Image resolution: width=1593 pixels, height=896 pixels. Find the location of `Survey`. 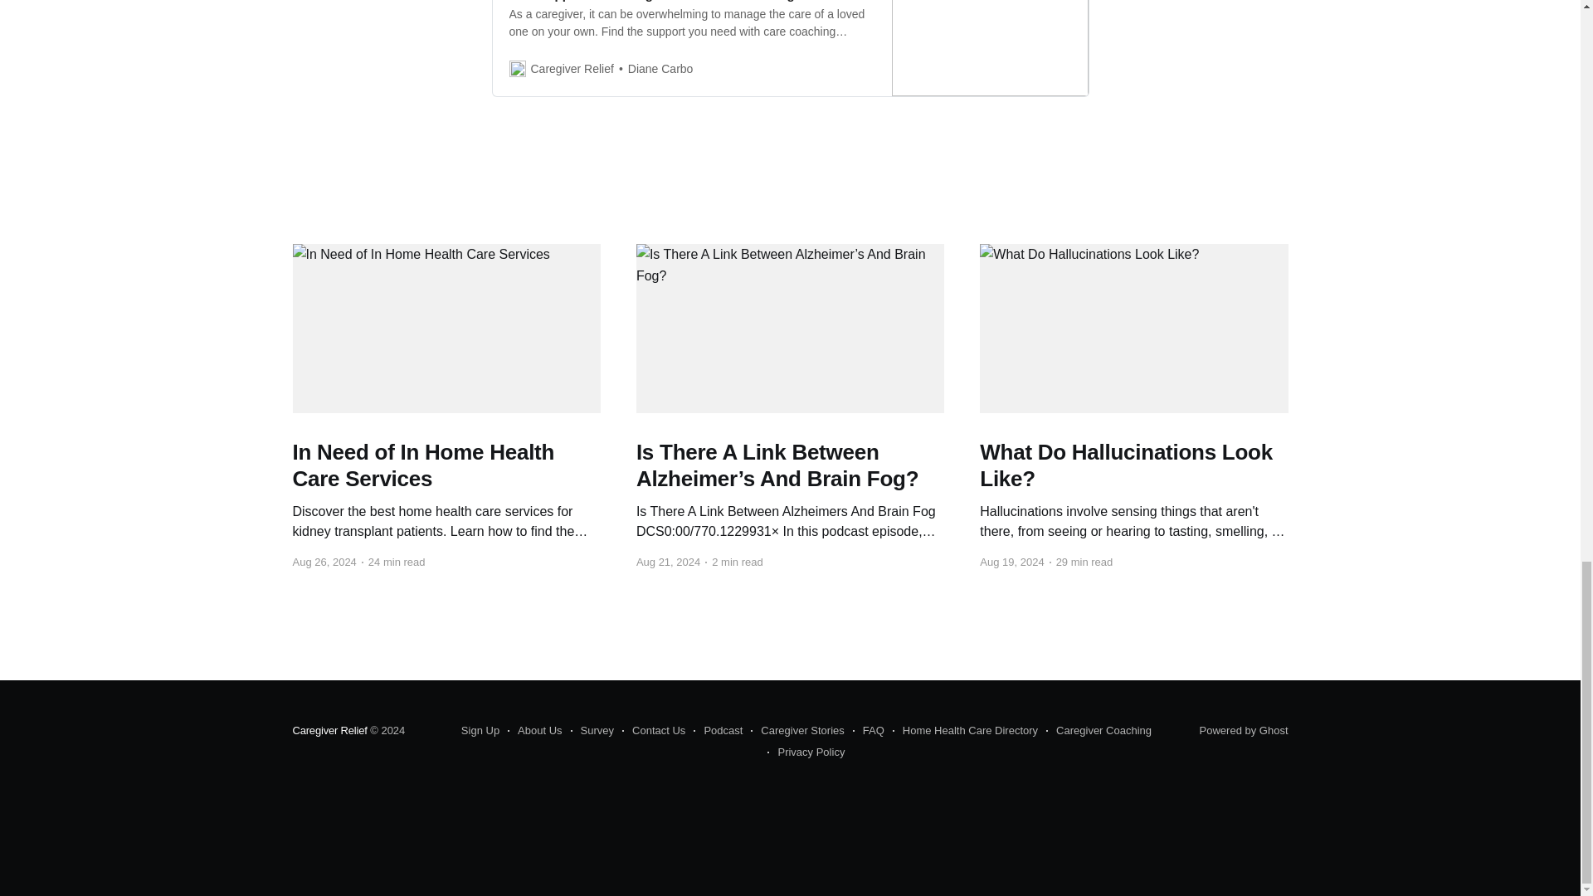

Survey is located at coordinates (592, 731).